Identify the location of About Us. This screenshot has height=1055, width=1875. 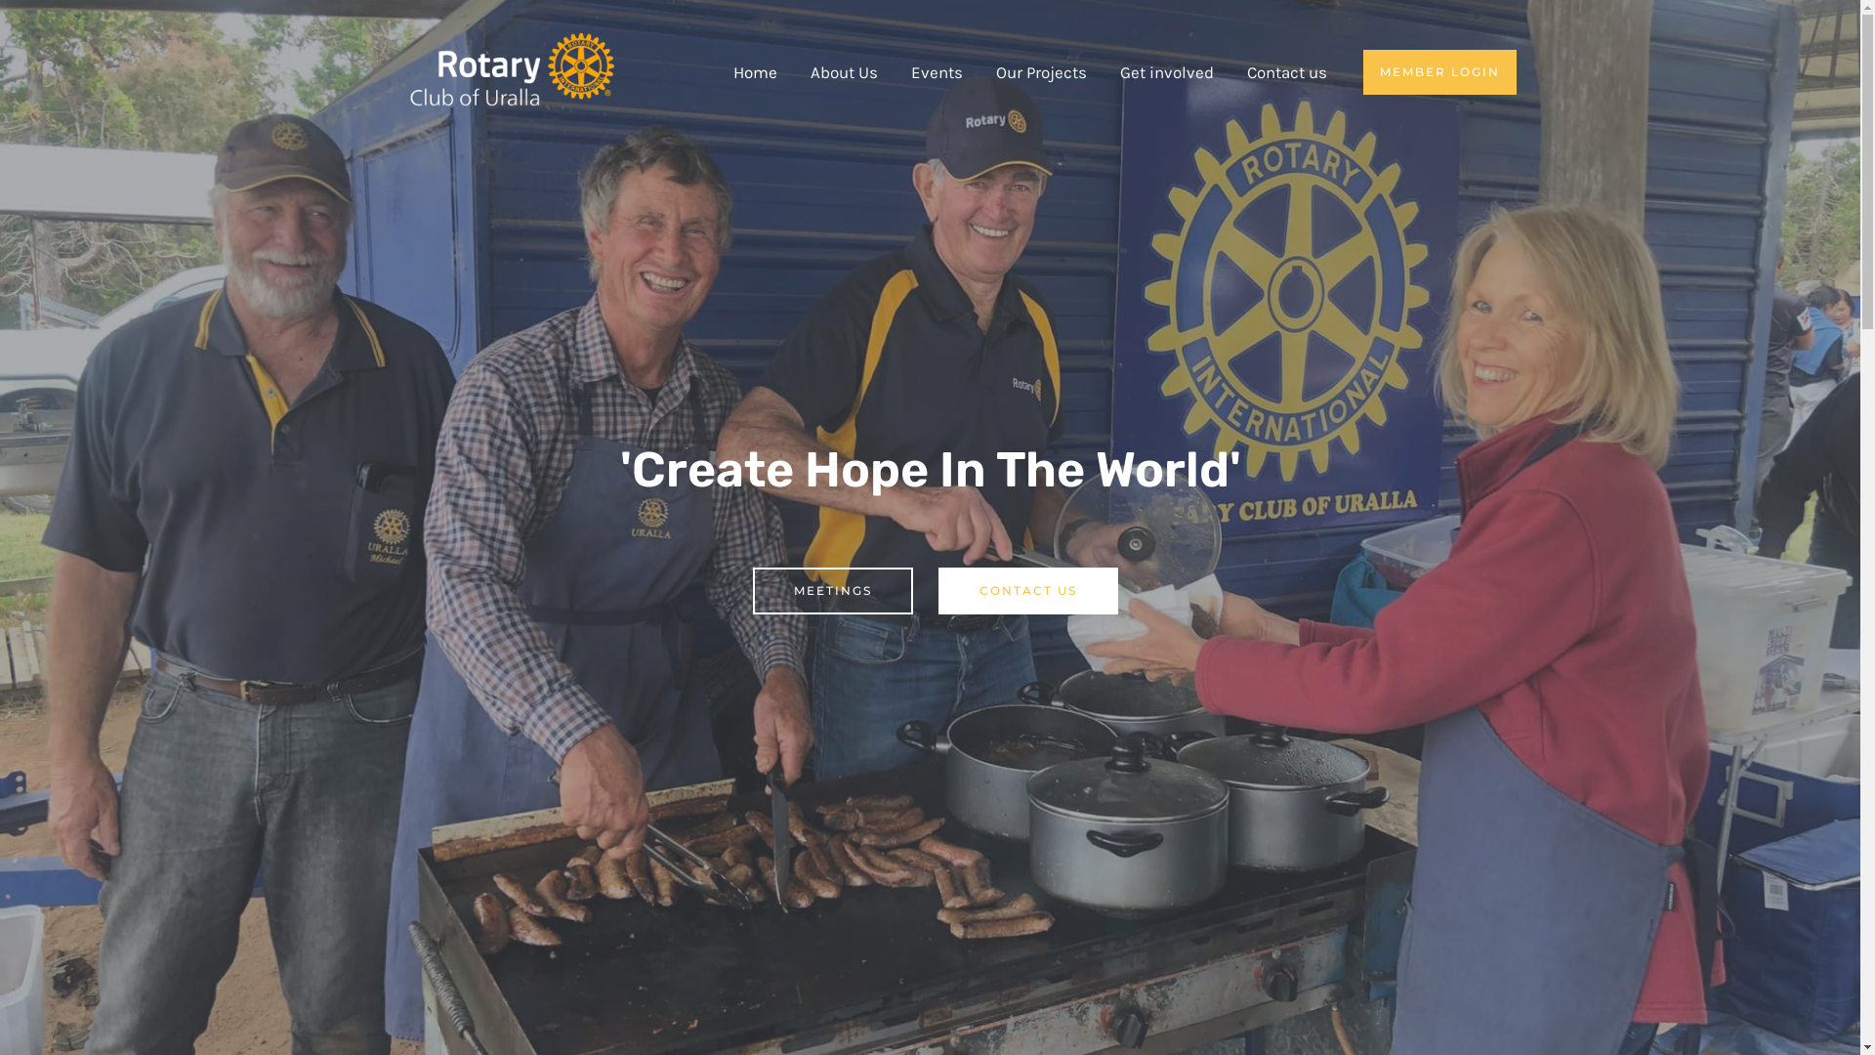
(844, 72).